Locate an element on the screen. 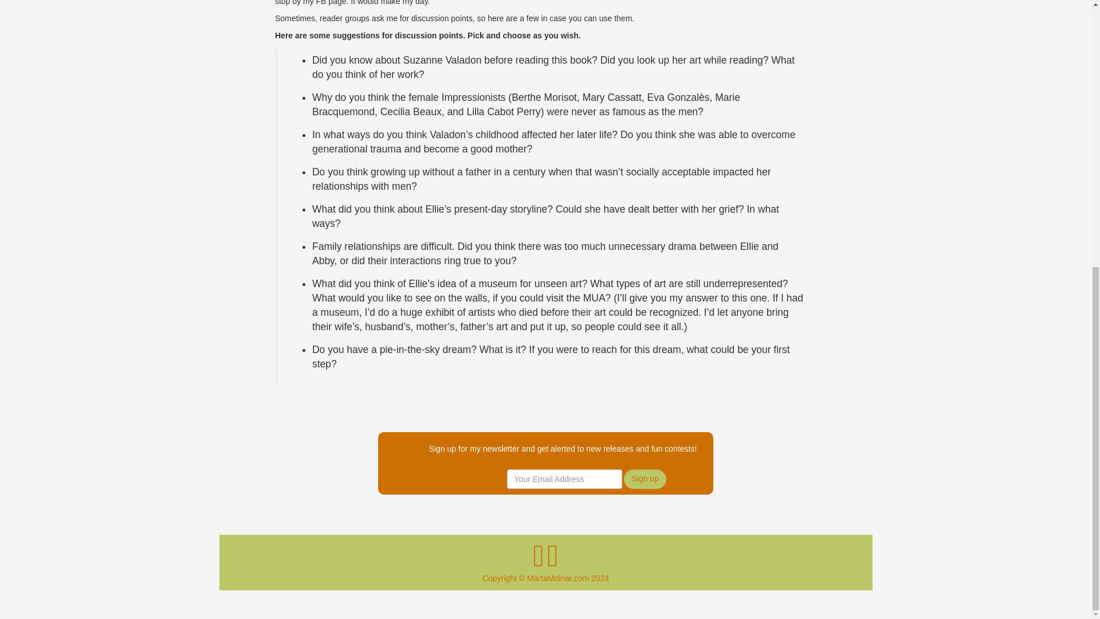 This screenshot has width=1100, height=619. E-Mail is located at coordinates (552, 563).